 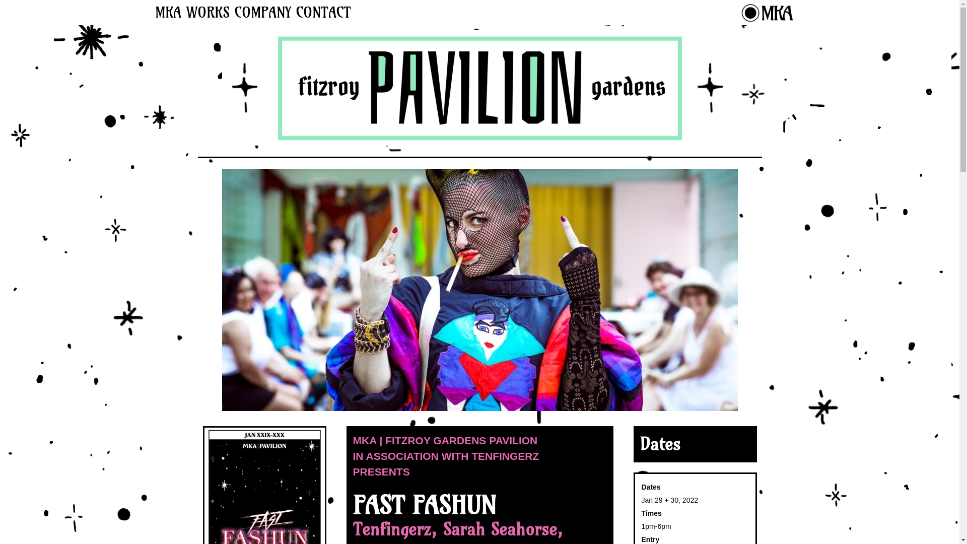 What do you see at coordinates (168, 13) in the screenshot?
I see `MKA` at bounding box center [168, 13].